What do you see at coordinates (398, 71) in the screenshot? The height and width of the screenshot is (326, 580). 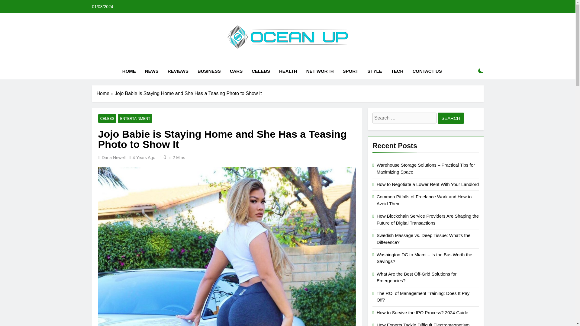 I see `TECH` at bounding box center [398, 71].